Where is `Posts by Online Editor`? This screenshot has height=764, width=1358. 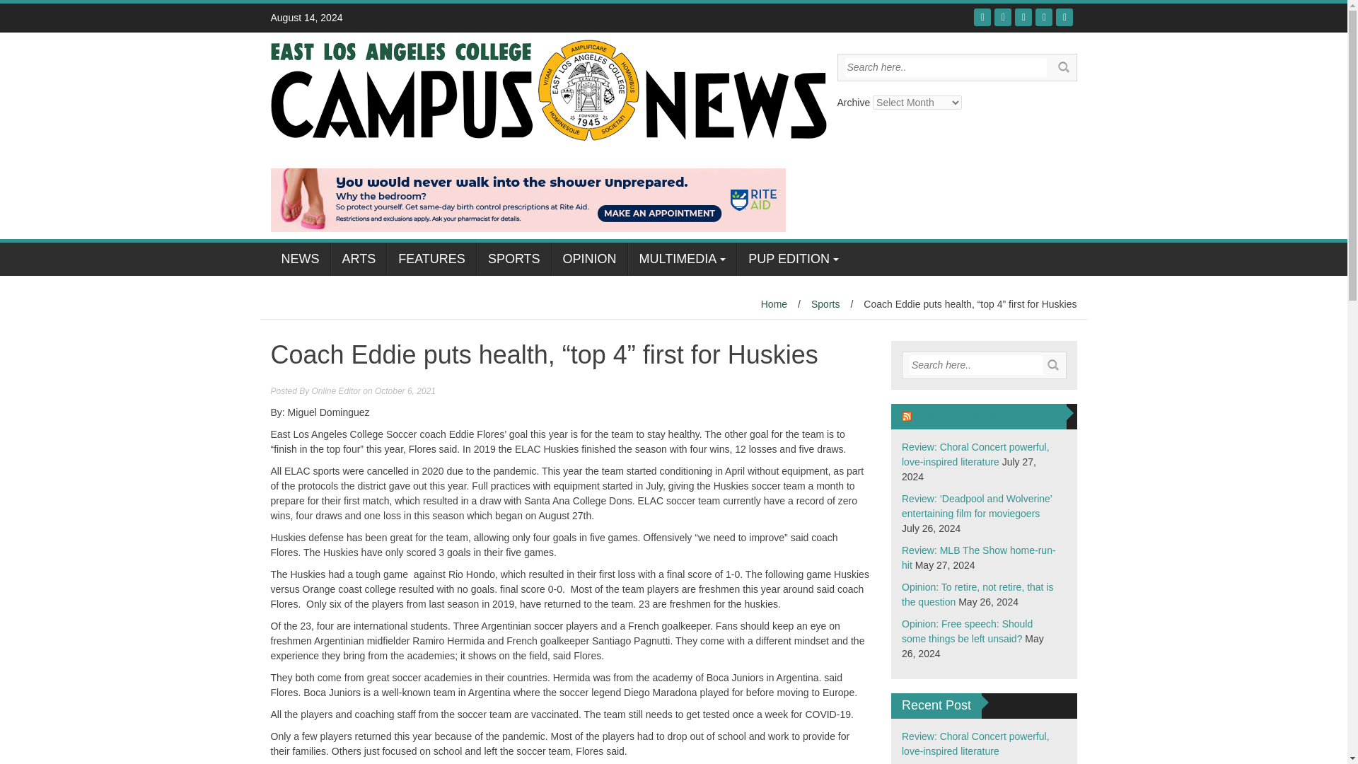 Posts by Online Editor is located at coordinates (337, 391).